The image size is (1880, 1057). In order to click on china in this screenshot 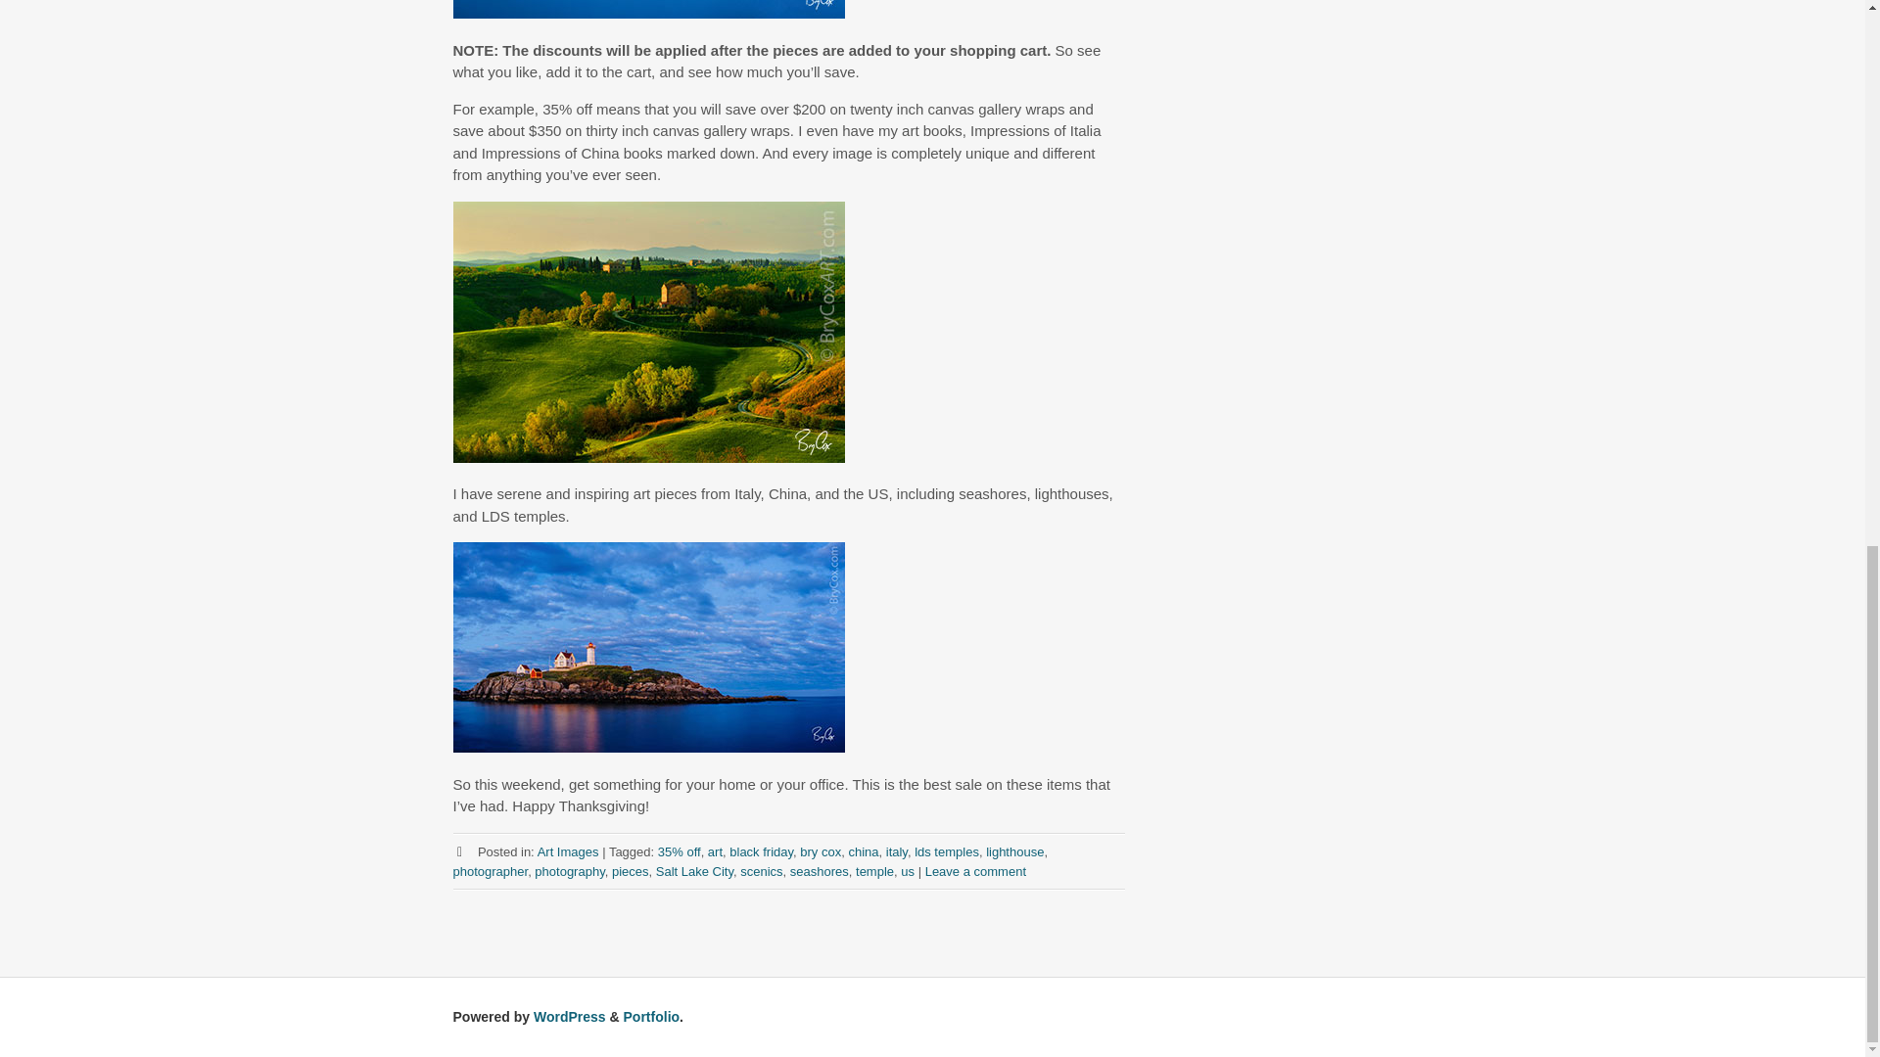, I will do `click(862, 850)`.